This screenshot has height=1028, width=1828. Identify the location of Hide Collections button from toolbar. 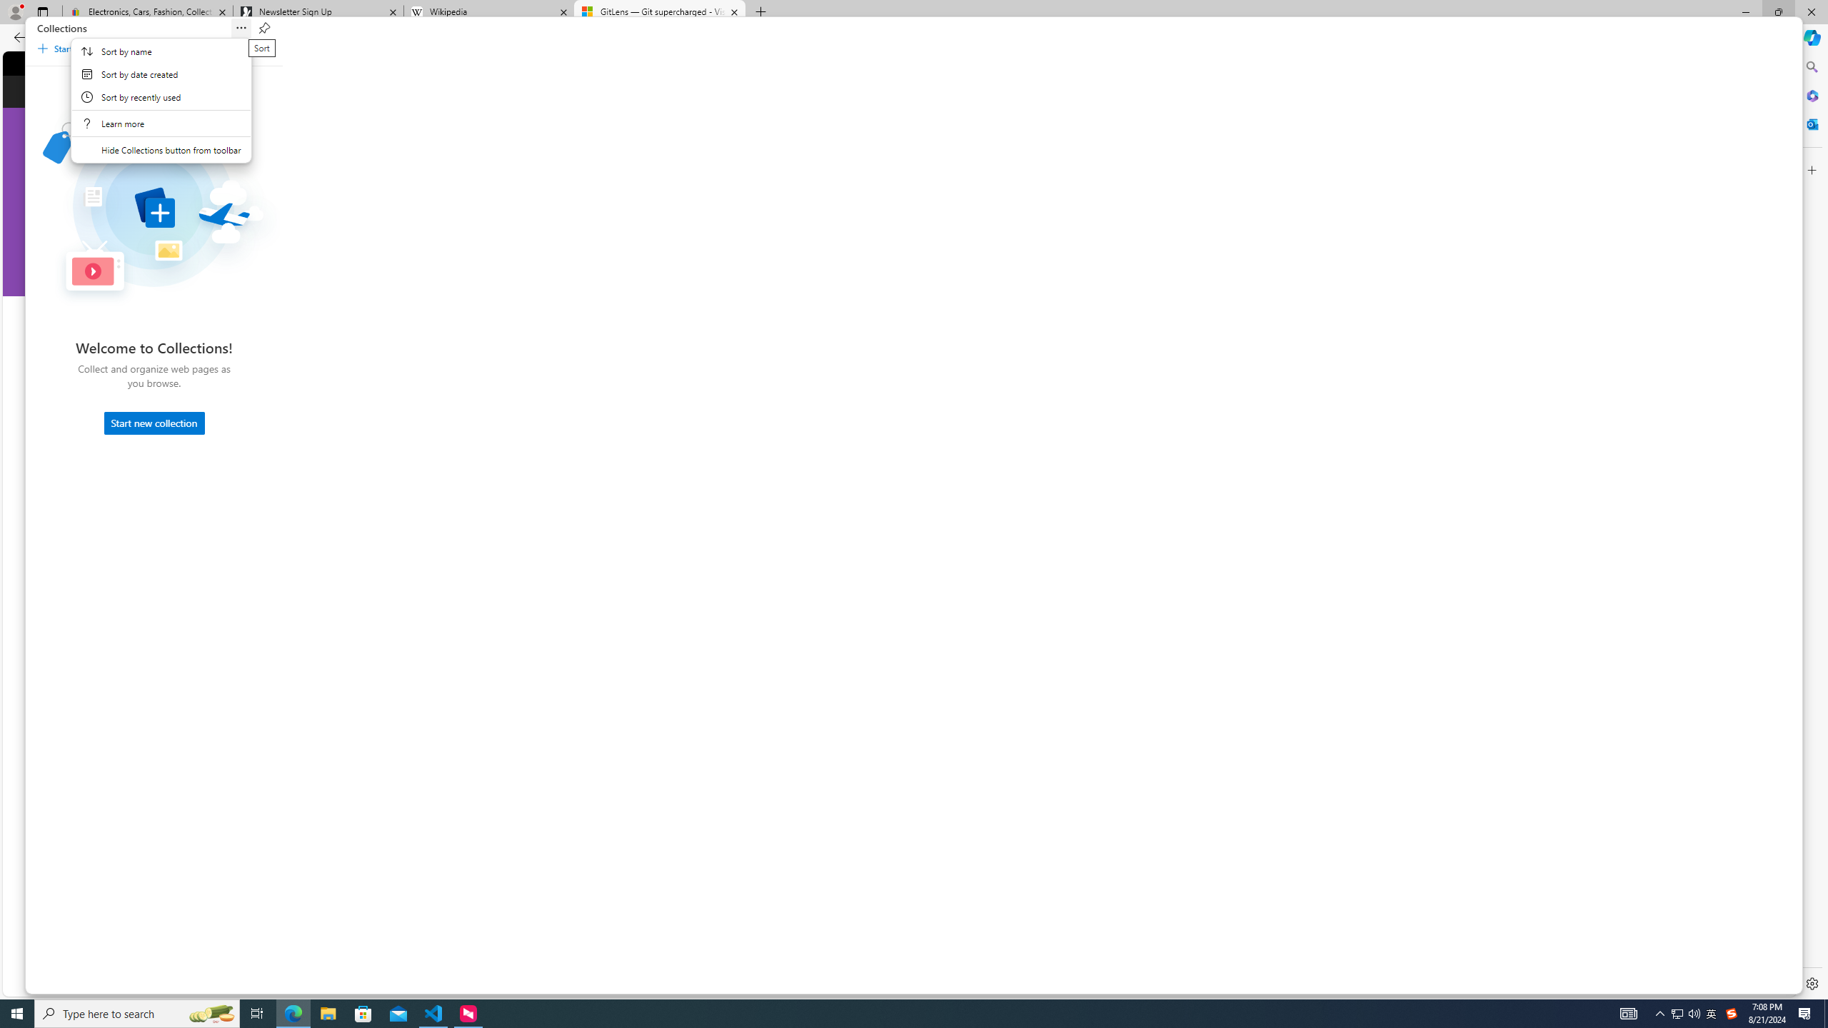
(161, 150).